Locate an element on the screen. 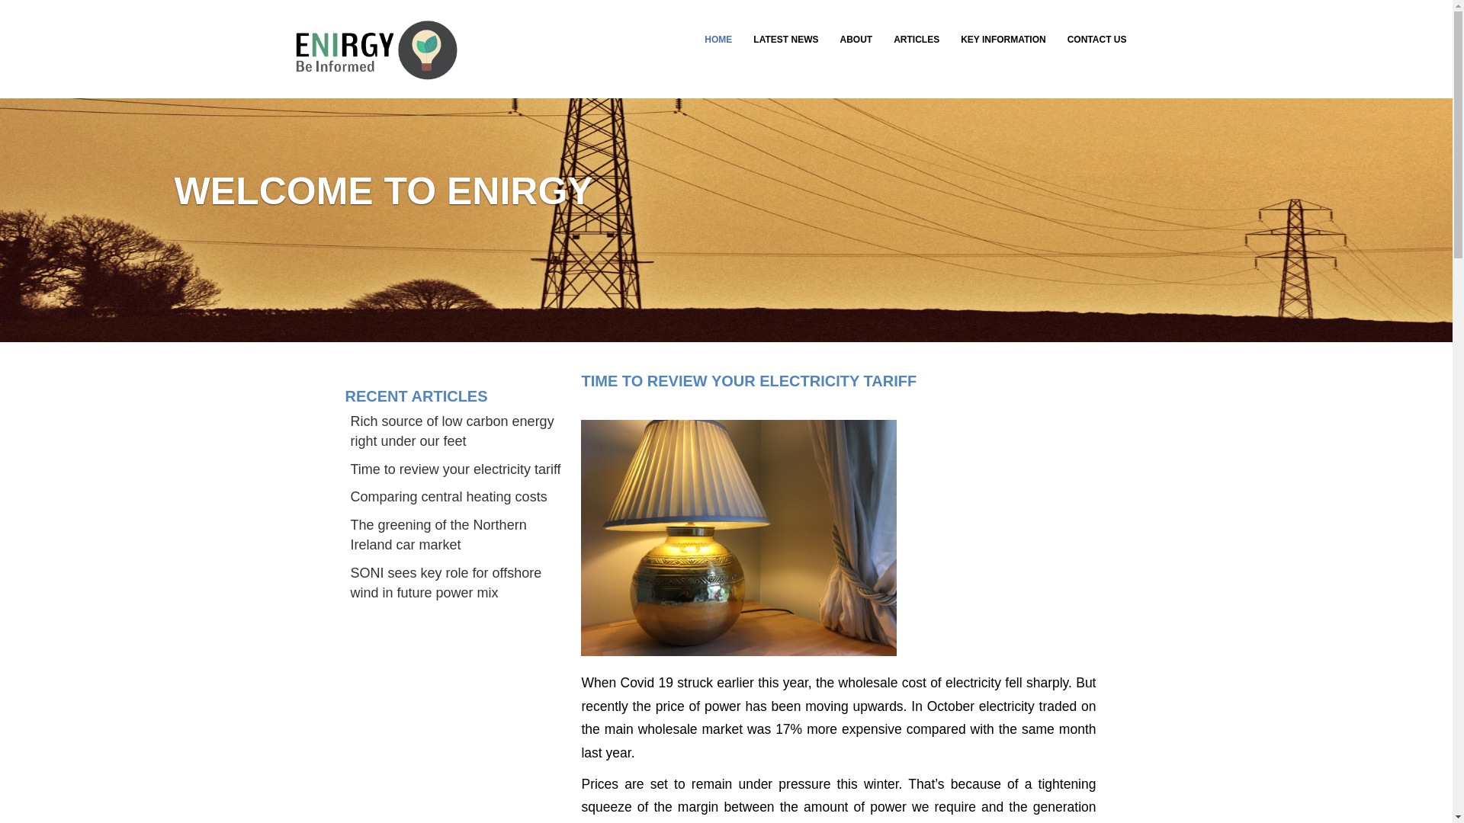  ABOUT is located at coordinates (856, 40).